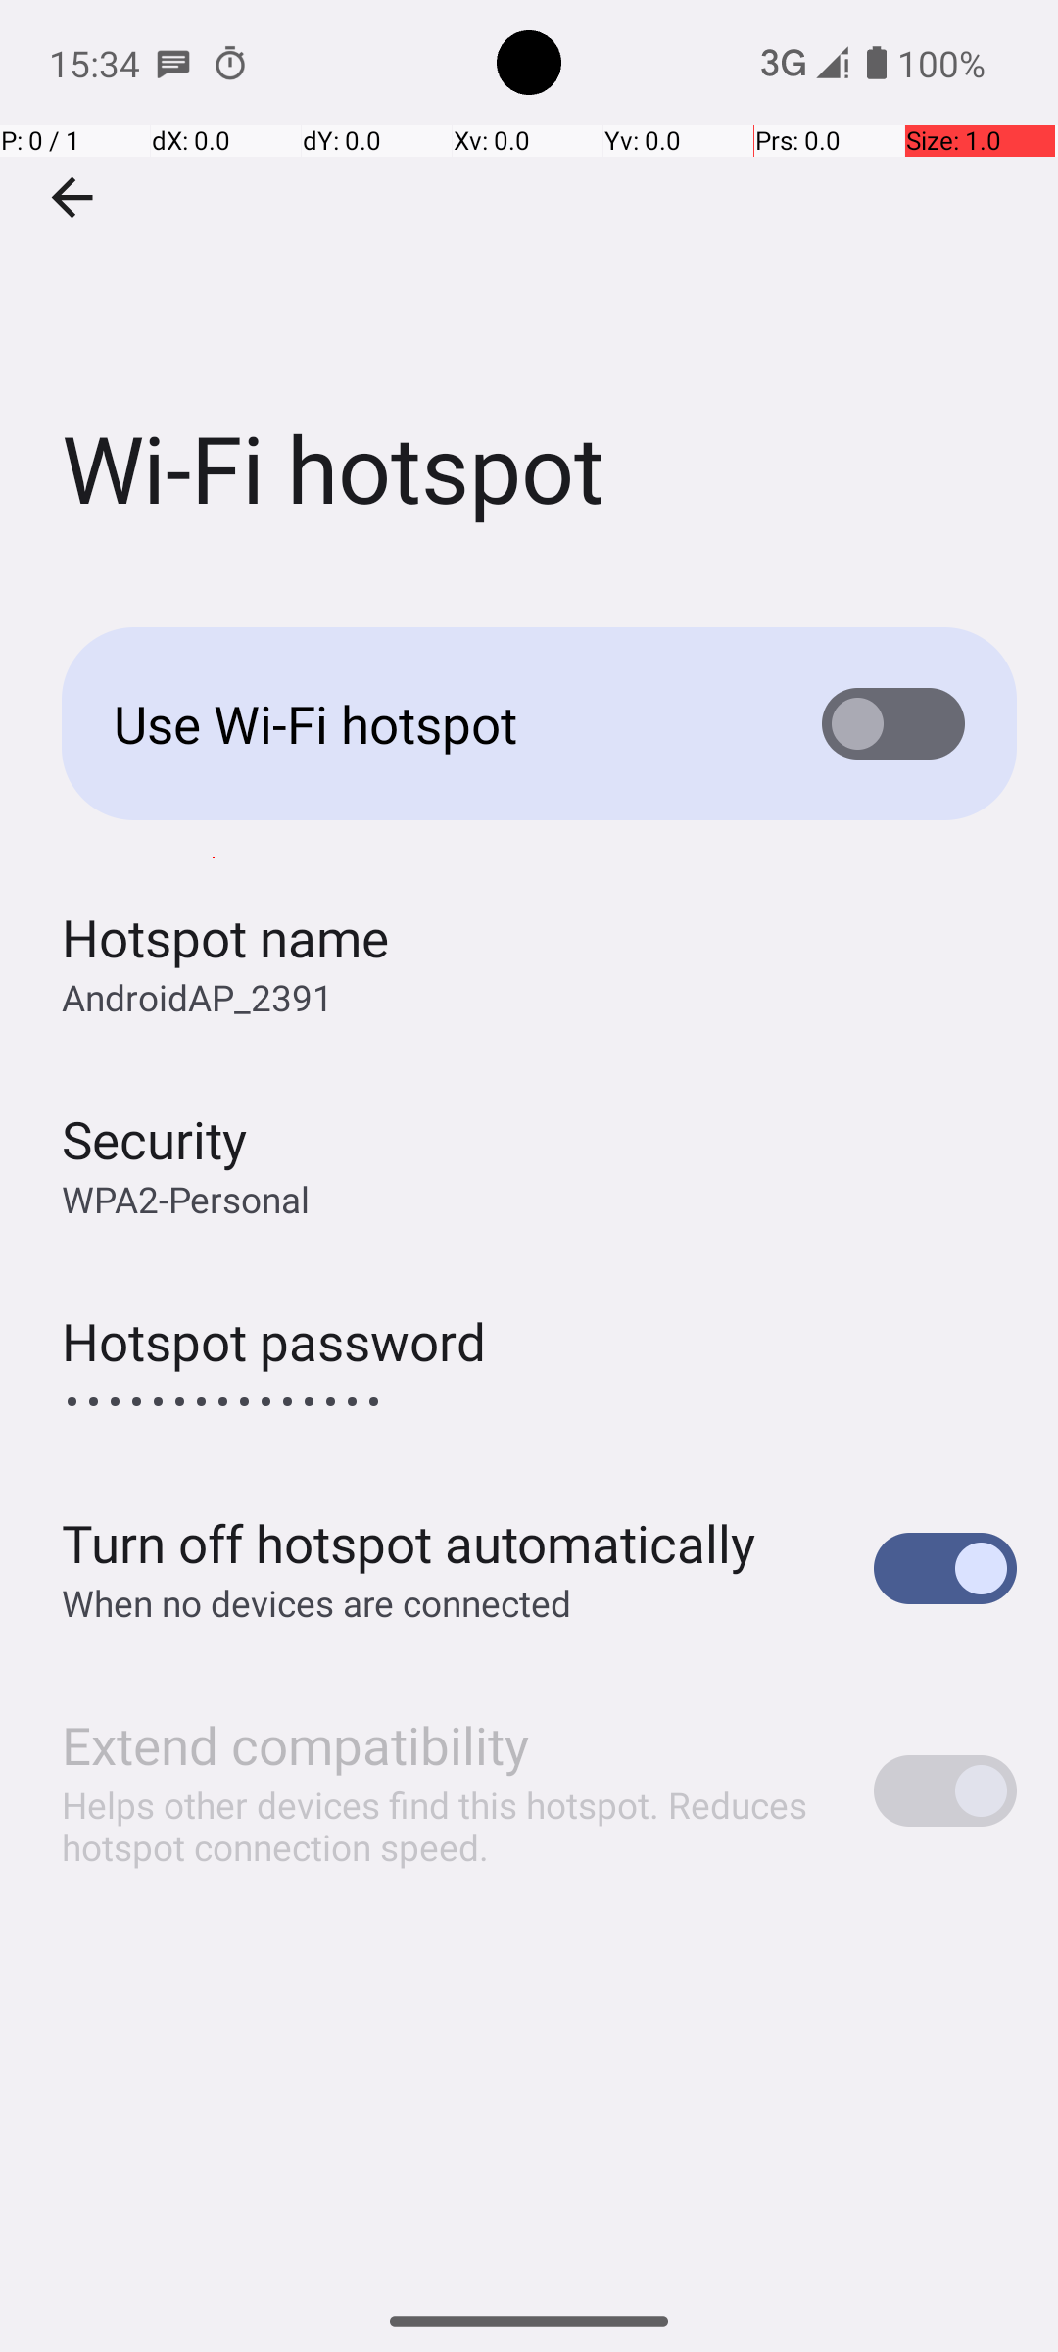  What do you see at coordinates (529, 293) in the screenshot?
I see `Wi‑Fi hotspot` at bounding box center [529, 293].